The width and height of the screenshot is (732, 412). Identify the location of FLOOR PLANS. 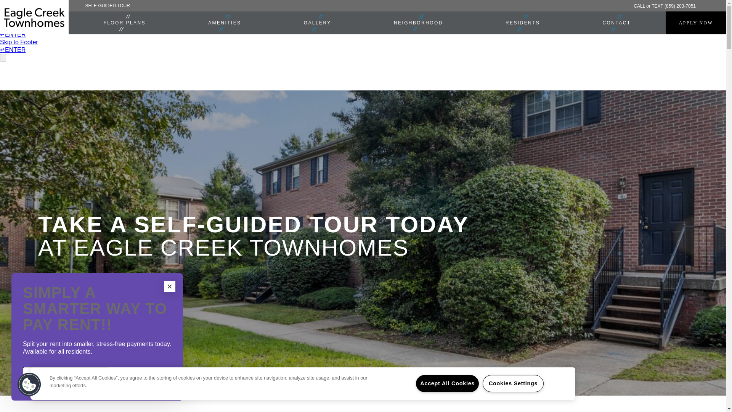
(124, 23).